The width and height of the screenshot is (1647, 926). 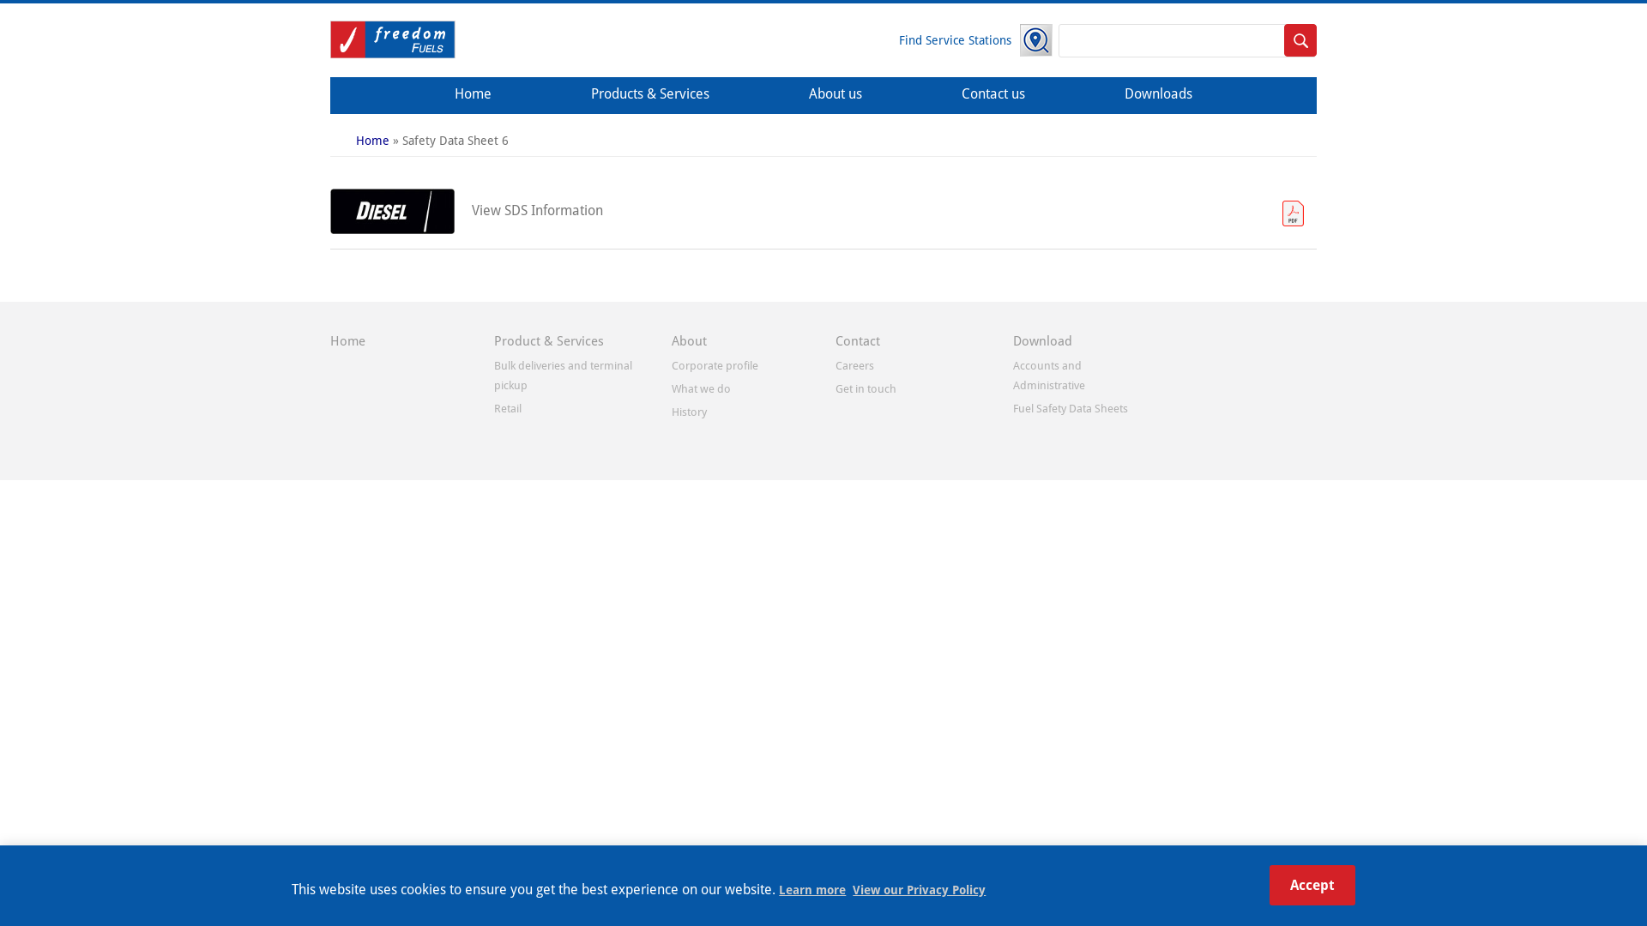 What do you see at coordinates (1312, 885) in the screenshot?
I see `Accept` at bounding box center [1312, 885].